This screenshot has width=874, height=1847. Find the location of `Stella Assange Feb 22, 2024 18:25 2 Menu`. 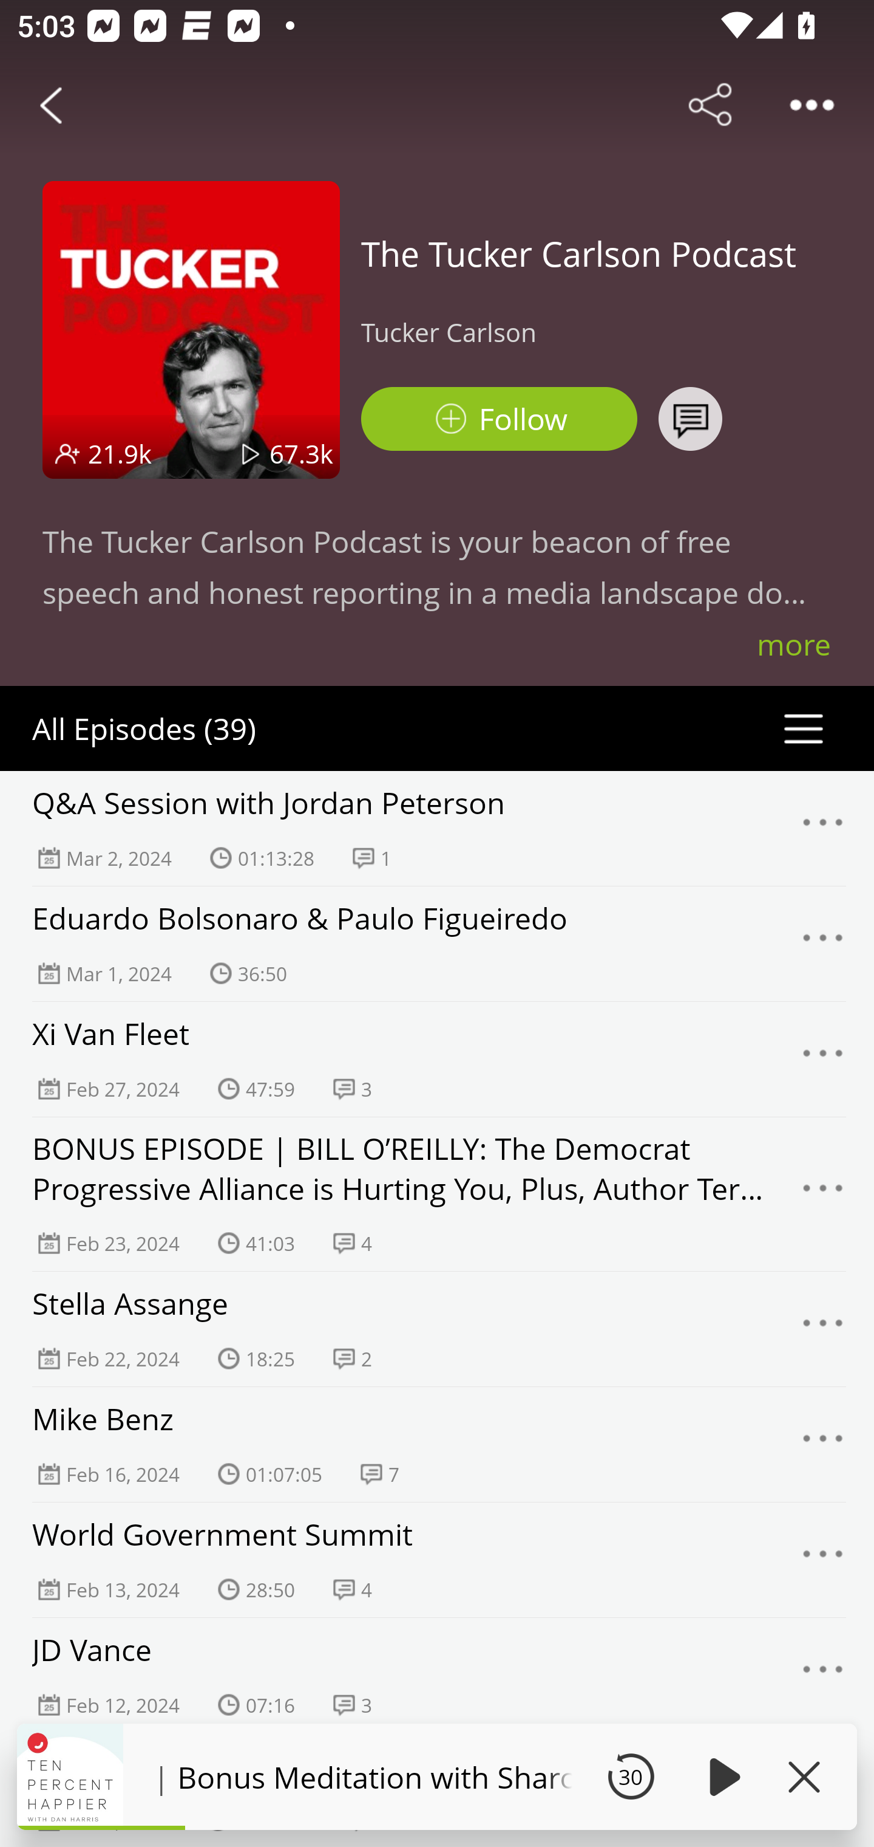

Stella Assange Feb 22, 2024 18:25 2 Menu is located at coordinates (437, 1329).